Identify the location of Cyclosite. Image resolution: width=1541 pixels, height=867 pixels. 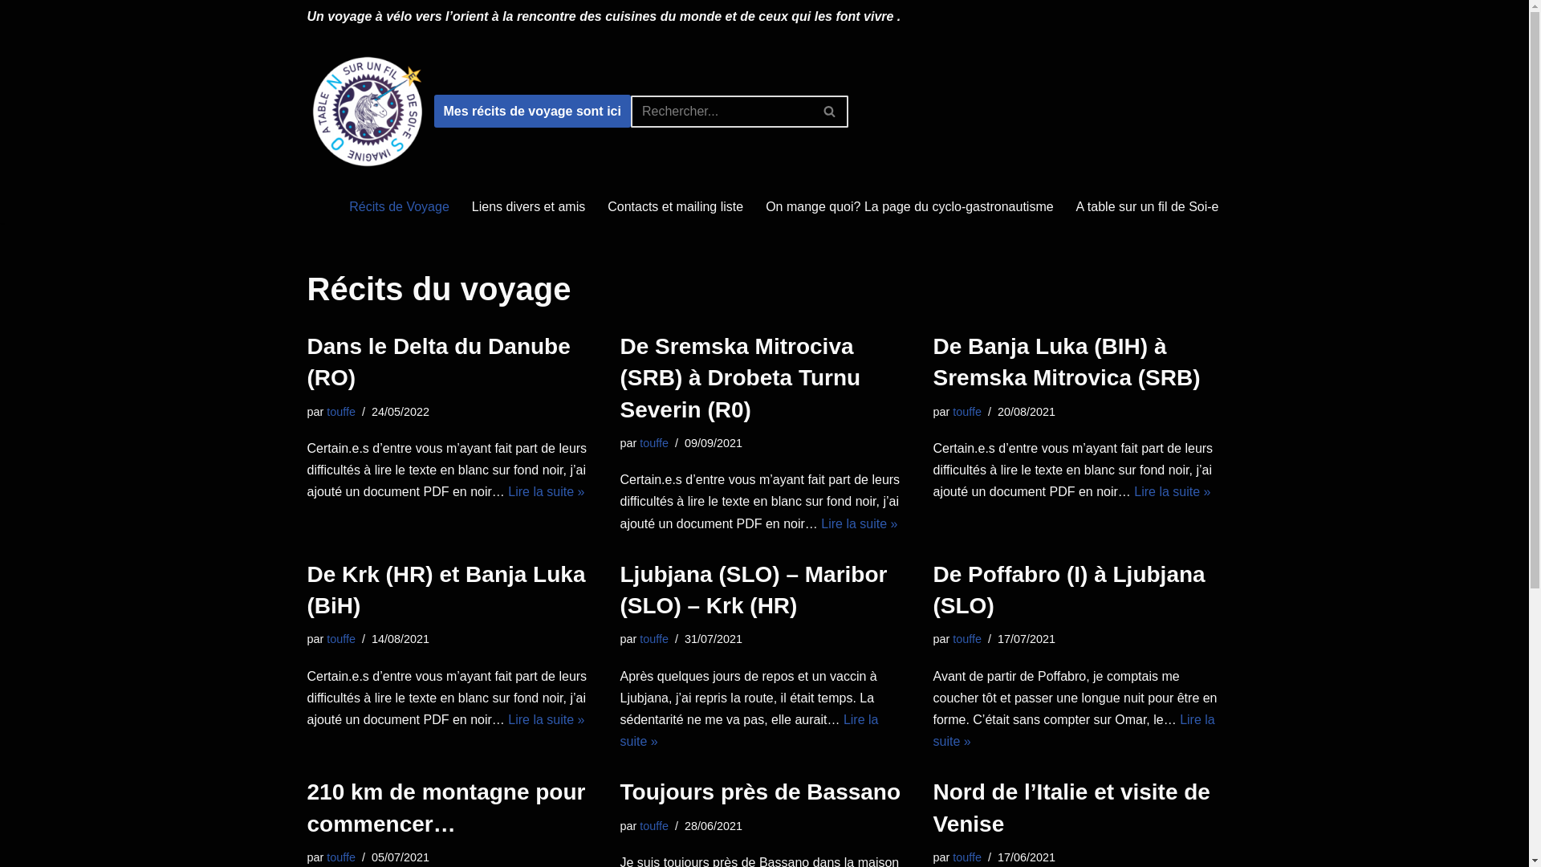
(370, 112).